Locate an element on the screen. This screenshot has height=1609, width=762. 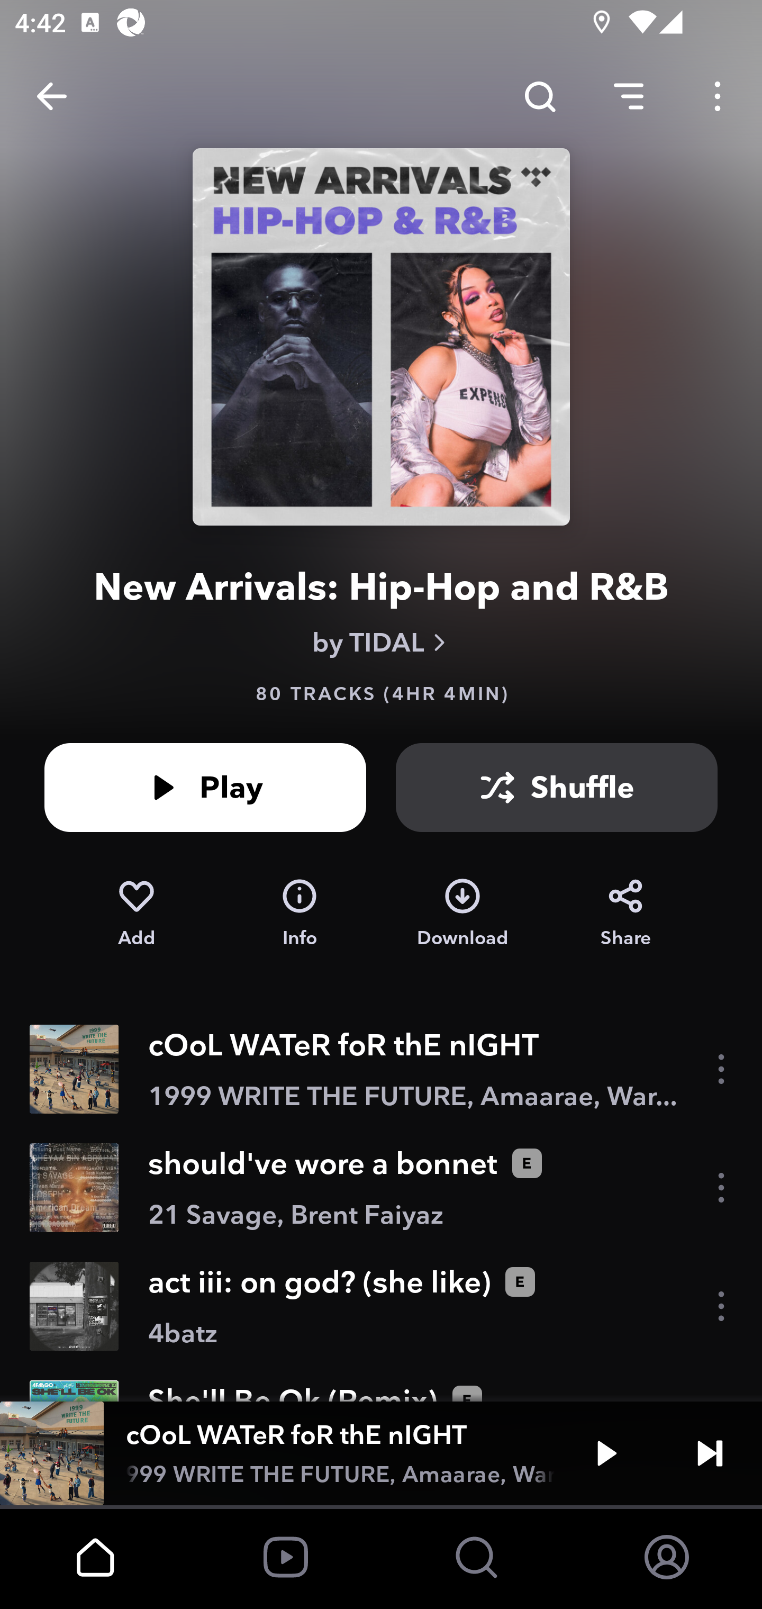
Share is located at coordinates (625, 914).